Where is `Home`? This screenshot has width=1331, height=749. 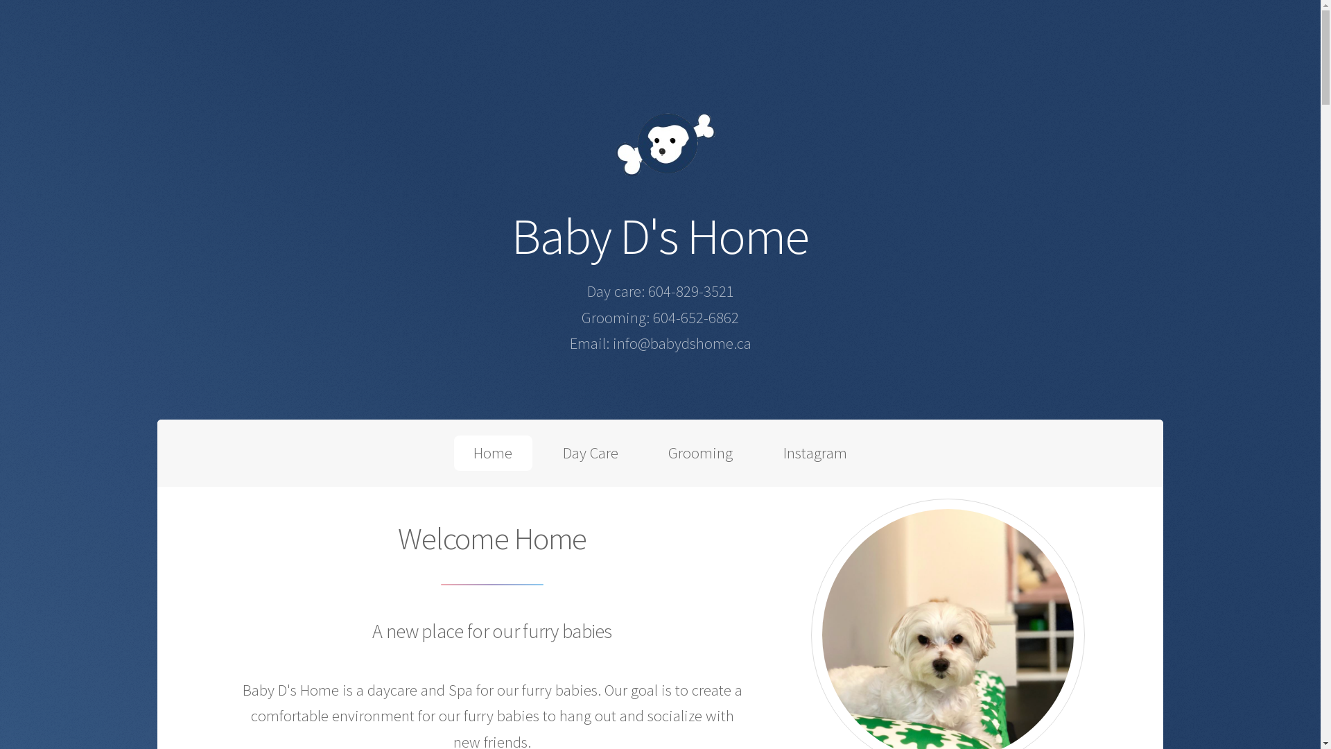
Home is located at coordinates (494, 454).